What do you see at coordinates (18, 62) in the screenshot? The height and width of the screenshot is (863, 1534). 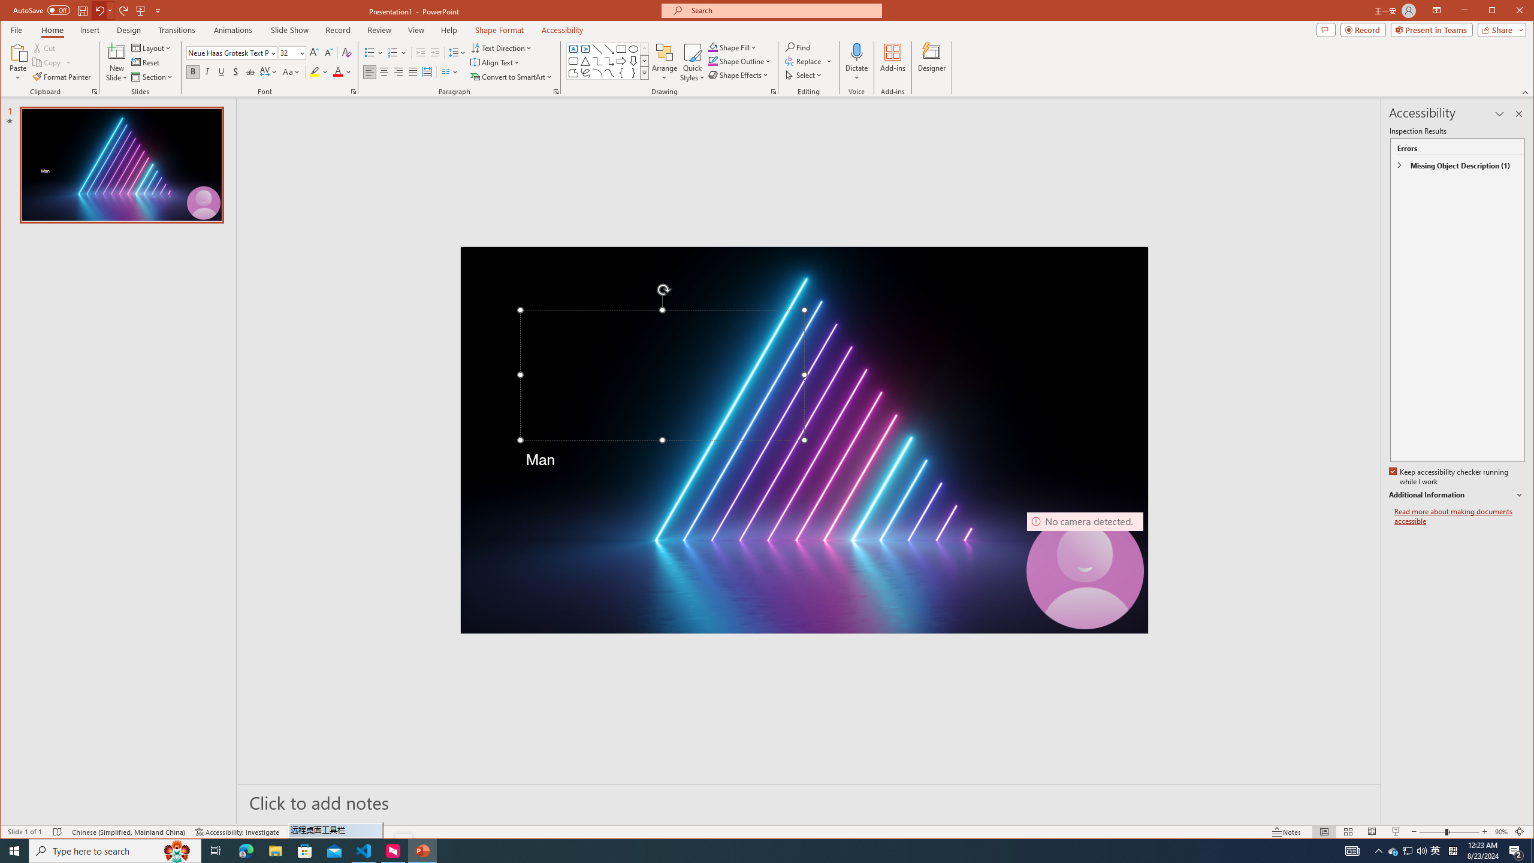 I see `Paste` at bounding box center [18, 62].